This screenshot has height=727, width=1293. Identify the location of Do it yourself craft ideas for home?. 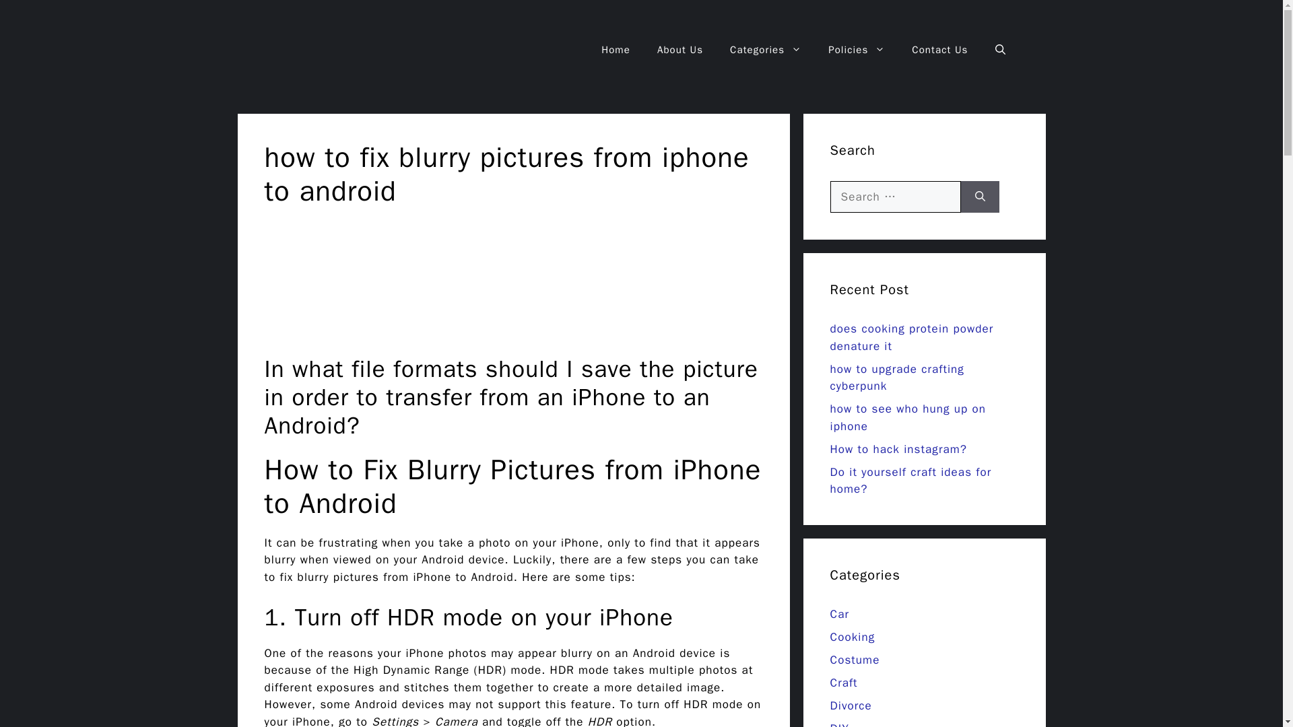
(910, 481).